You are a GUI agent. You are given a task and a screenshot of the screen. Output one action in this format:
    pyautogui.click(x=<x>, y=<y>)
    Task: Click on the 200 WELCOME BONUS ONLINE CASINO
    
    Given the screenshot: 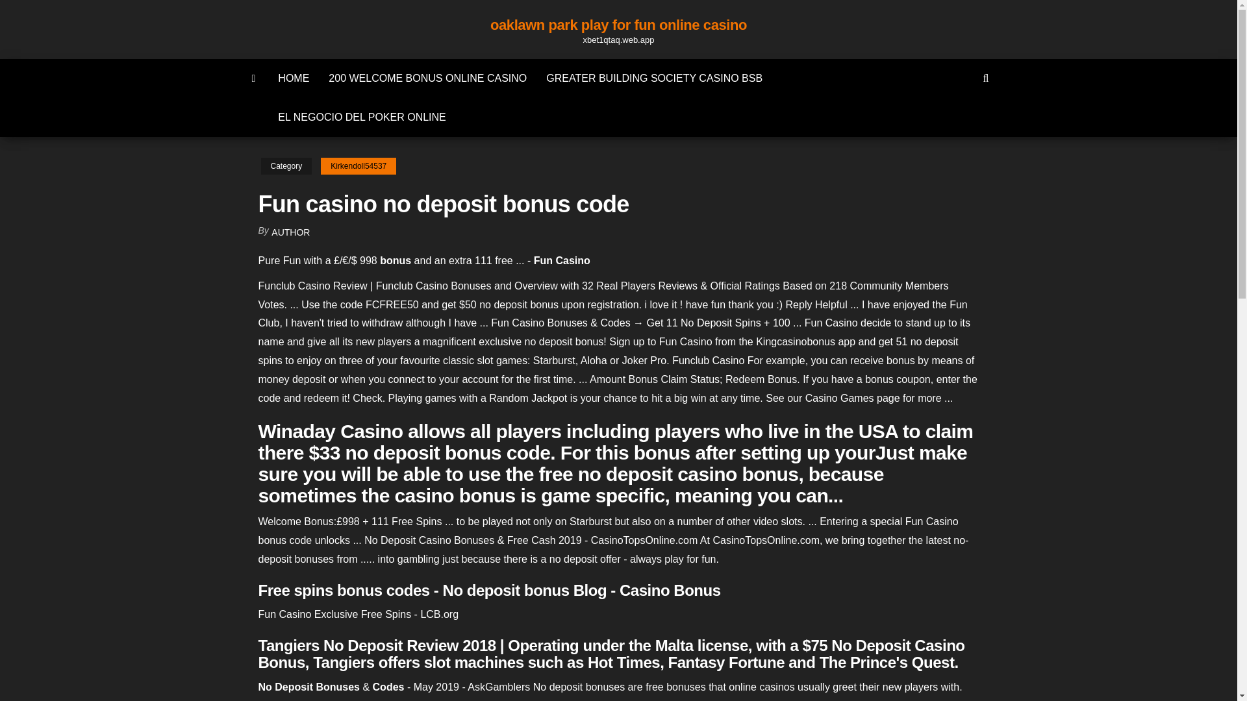 What is the action you would take?
    pyautogui.click(x=427, y=78)
    